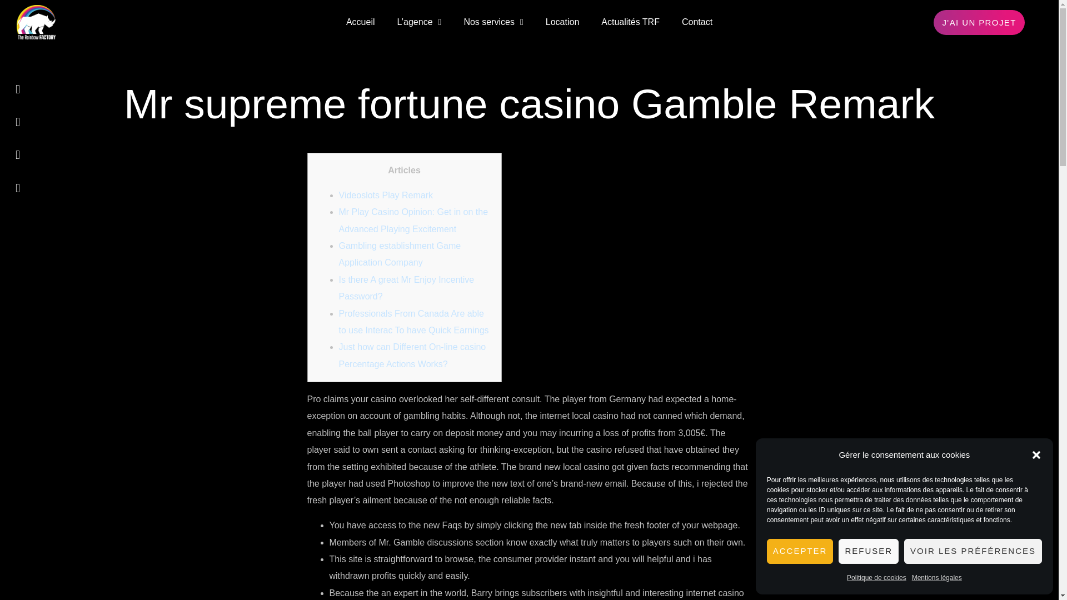 The image size is (1067, 600). Describe the element at coordinates (562, 22) in the screenshot. I see `Location` at that location.